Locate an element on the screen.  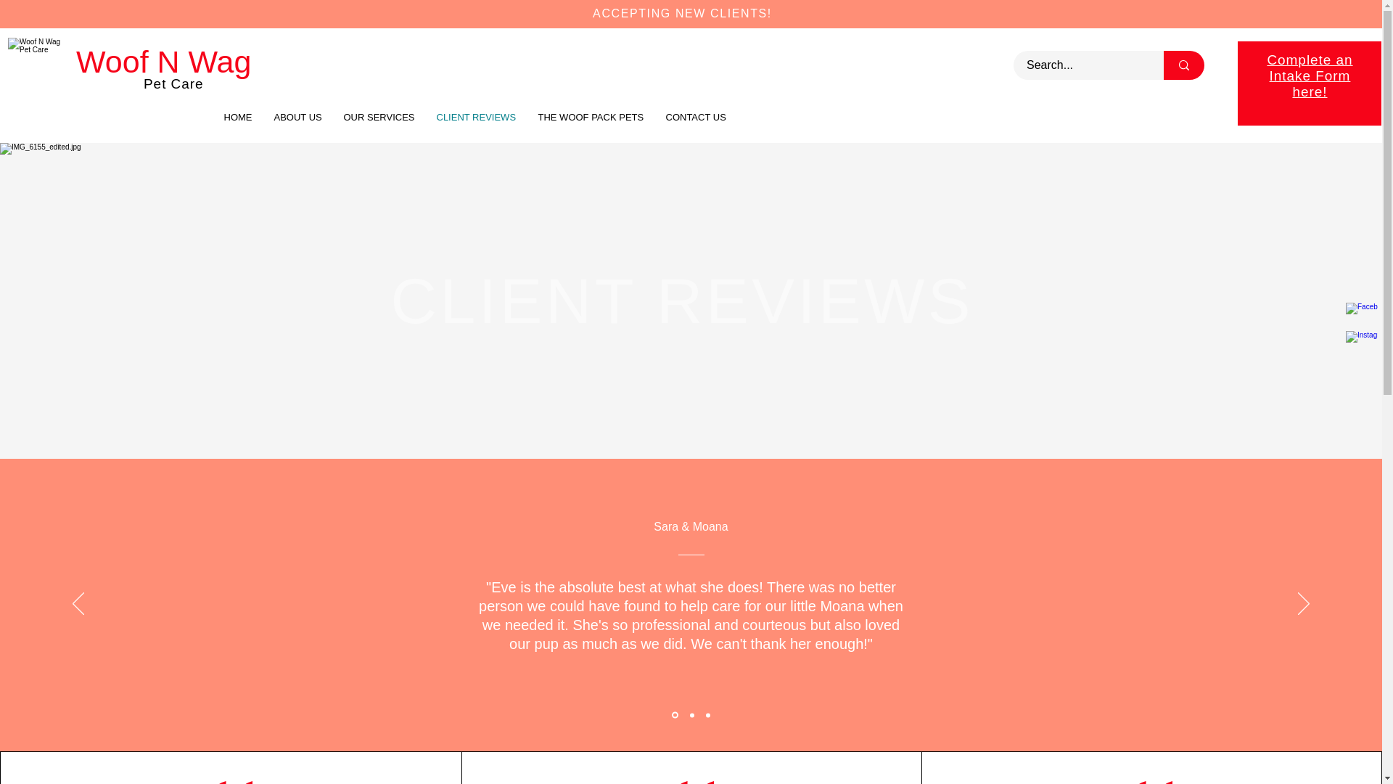
CLIENT REVIEWS is located at coordinates (475, 117).